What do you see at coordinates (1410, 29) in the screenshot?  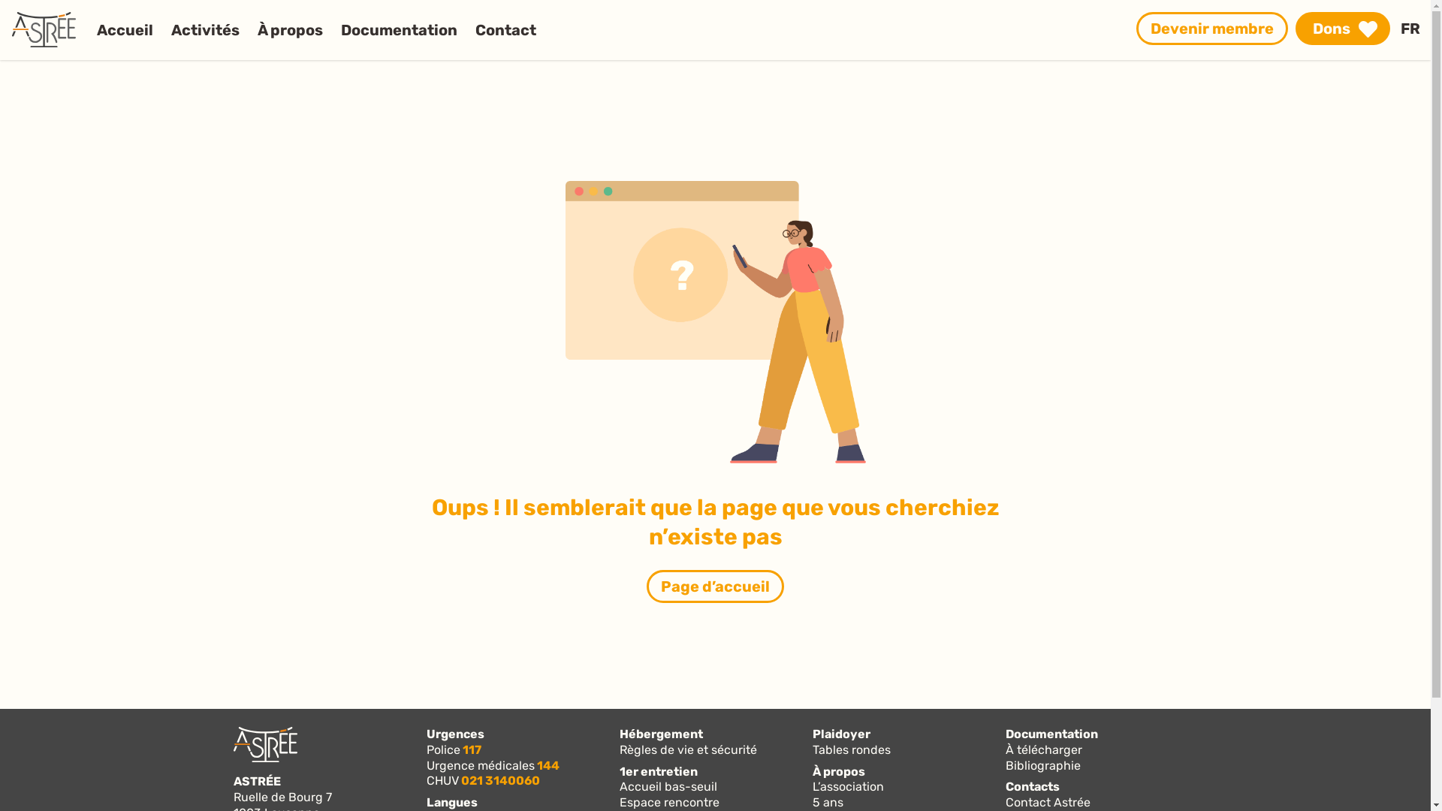 I see `FR` at bounding box center [1410, 29].